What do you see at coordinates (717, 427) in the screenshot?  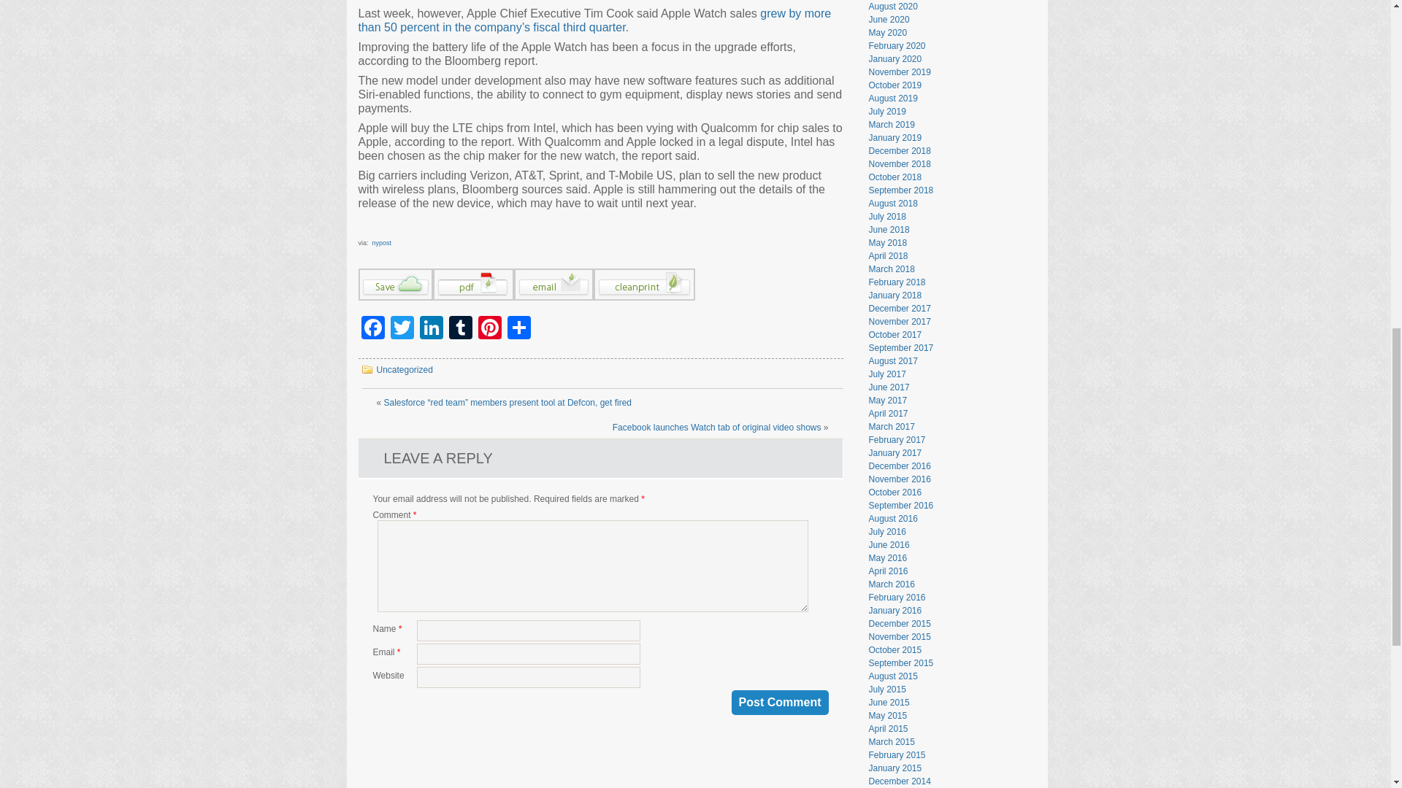 I see `Facebook launches Watch tab of original video shows` at bounding box center [717, 427].